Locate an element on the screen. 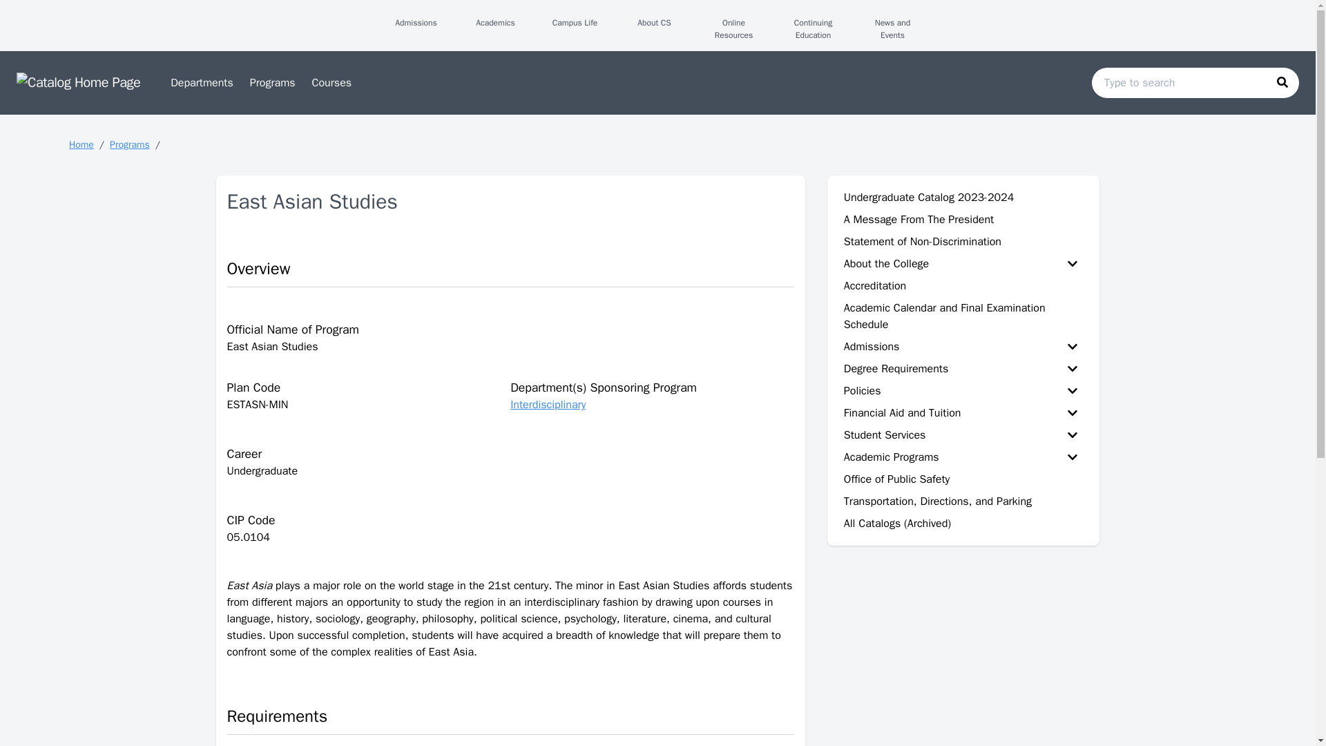  Departments is located at coordinates (202, 83).